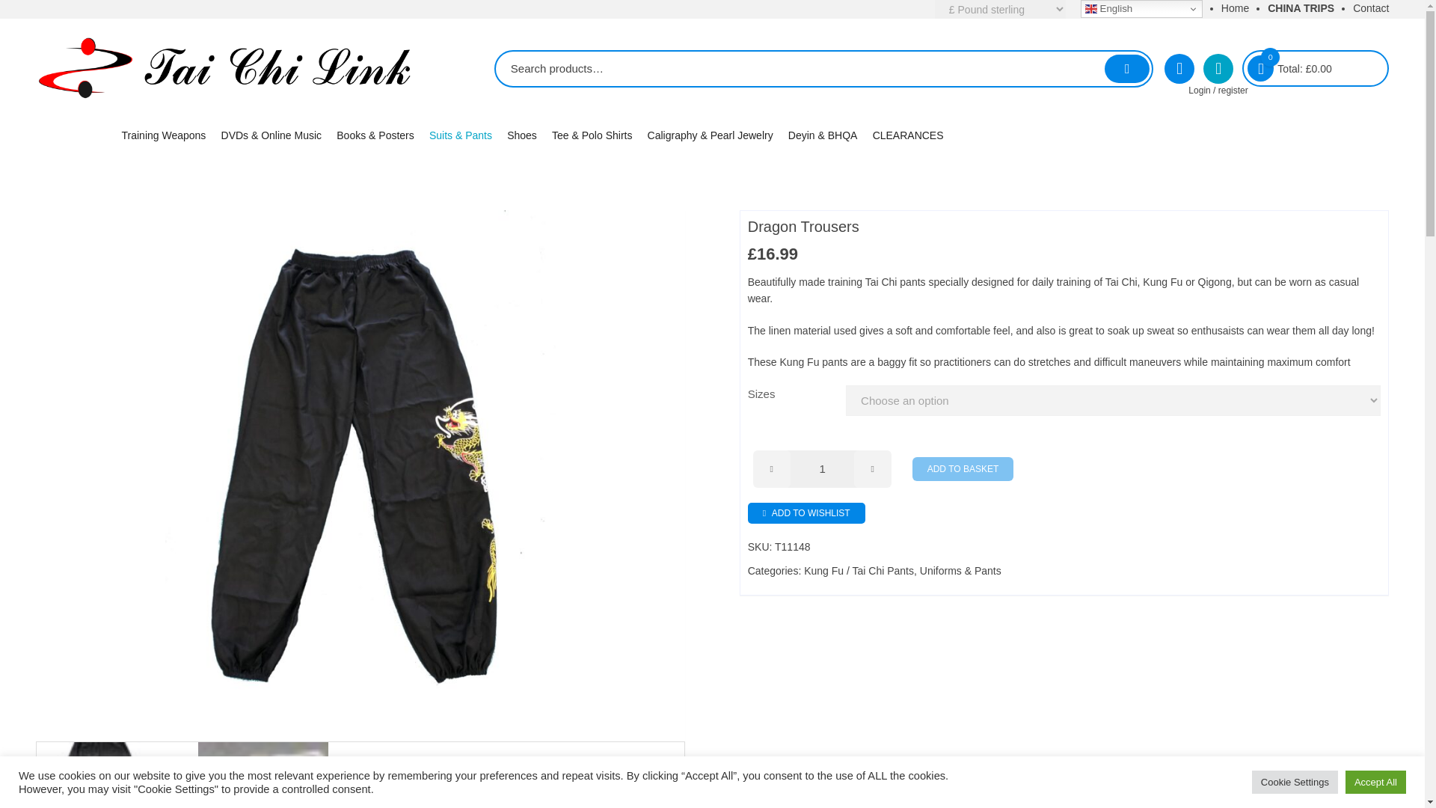 The width and height of the screenshot is (1436, 808). I want to click on Basket, so click(1315, 67).